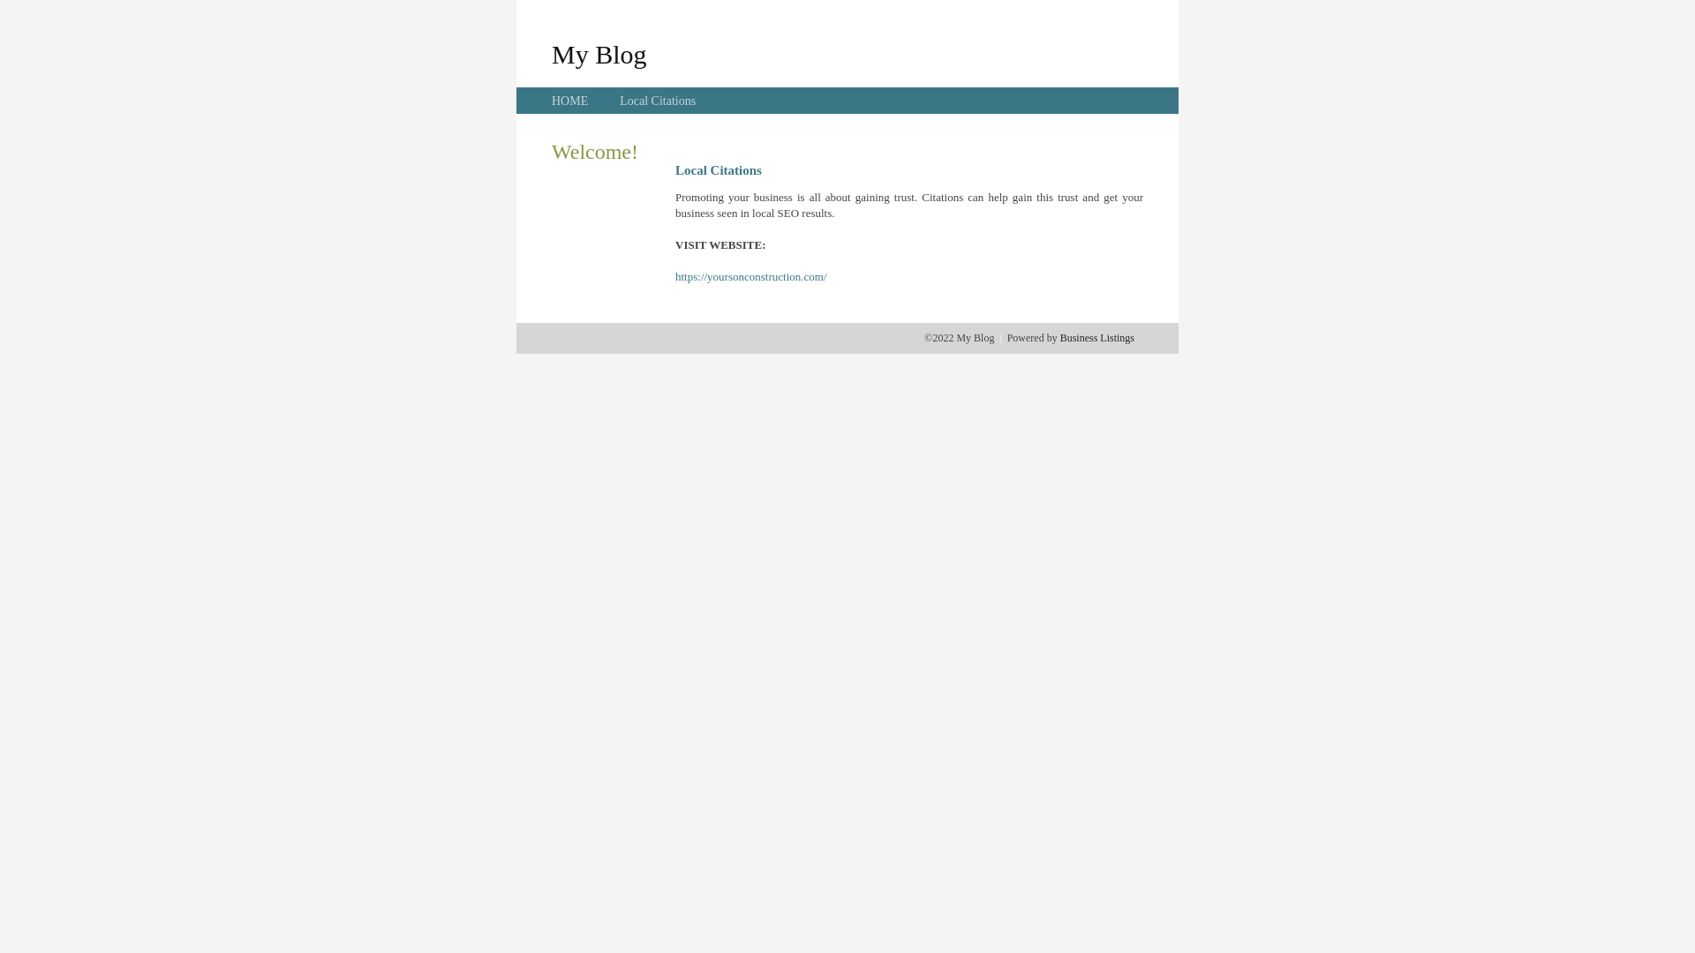 This screenshot has height=953, width=1695. What do you see at coordinates (599, 54) in the screenshot?
I see `My Blog` at bounding box center [599, 54].